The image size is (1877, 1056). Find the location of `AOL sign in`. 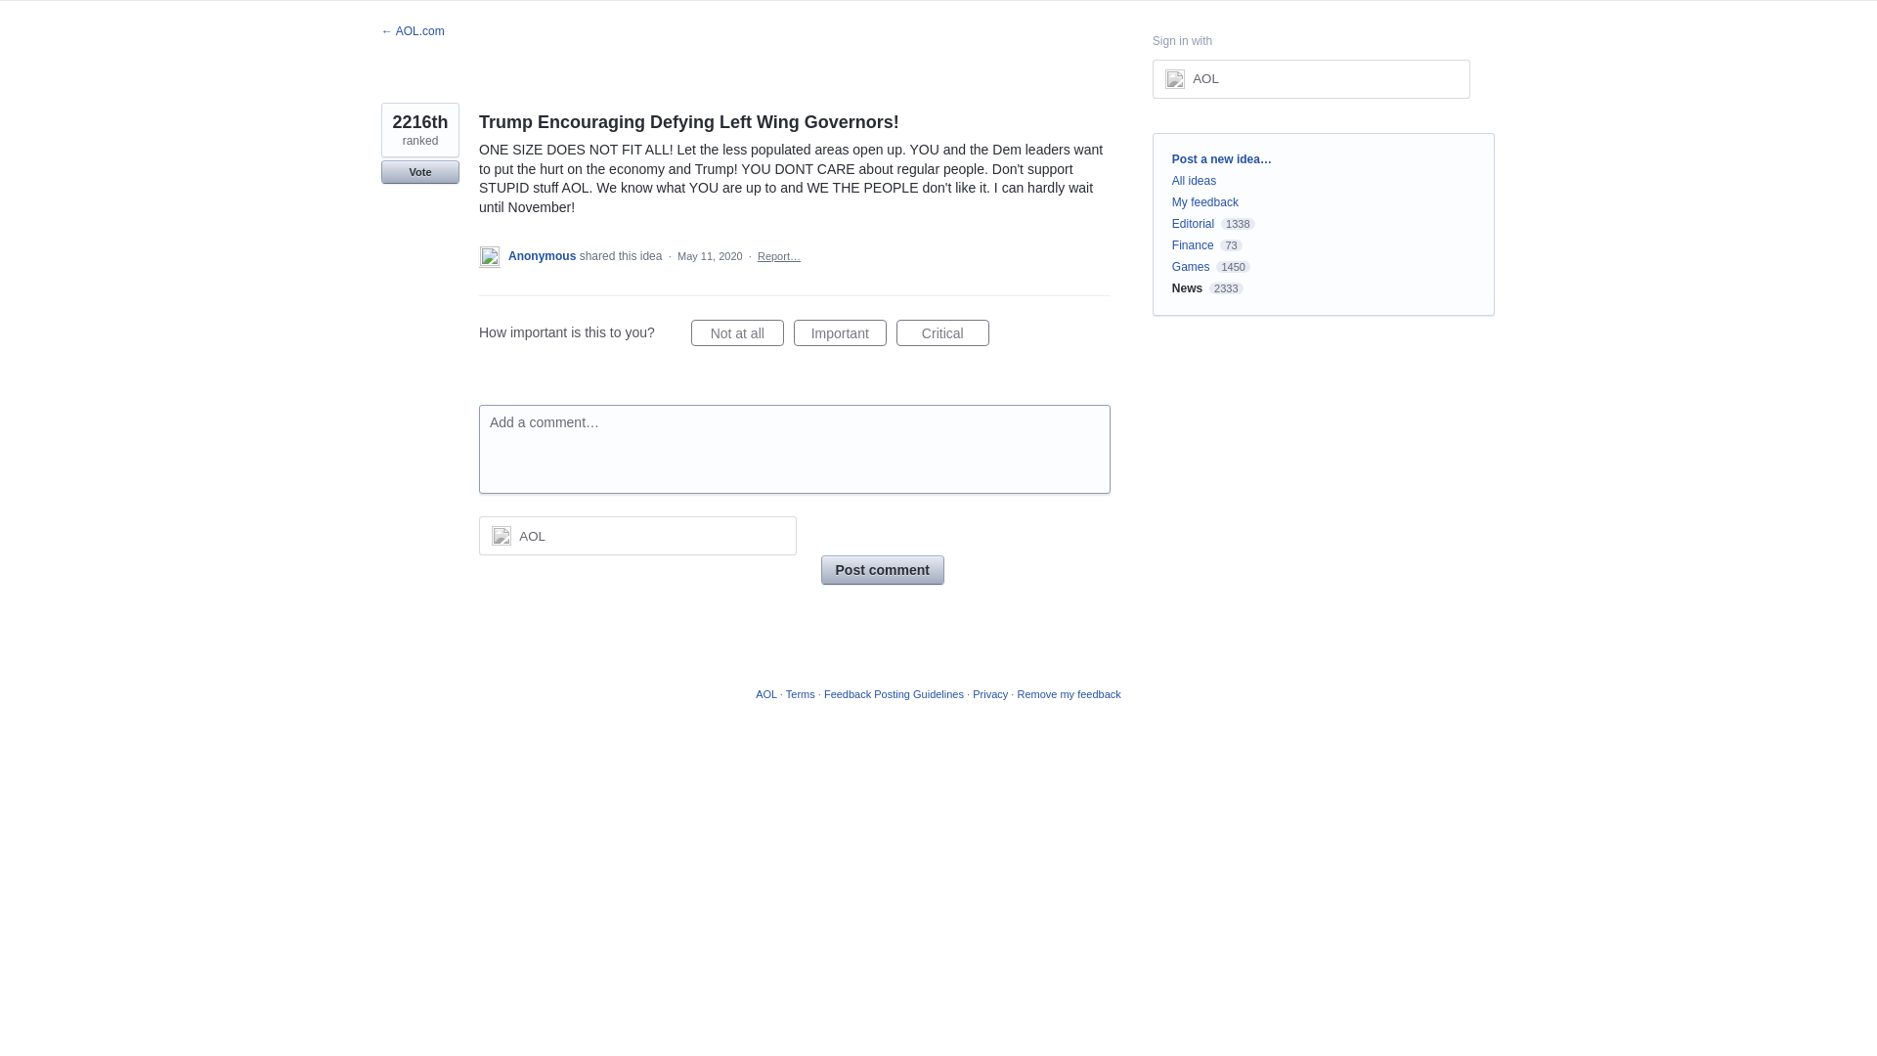

AOL sign in is located at coordinates (637, 536).